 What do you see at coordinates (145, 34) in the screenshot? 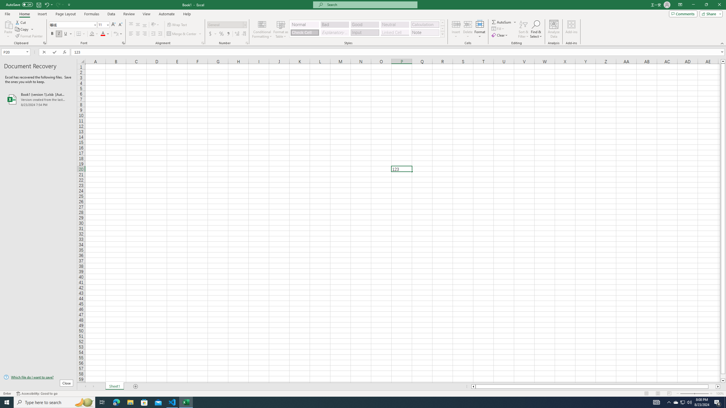
I see `Align Right` at bounding box center [145, 34].